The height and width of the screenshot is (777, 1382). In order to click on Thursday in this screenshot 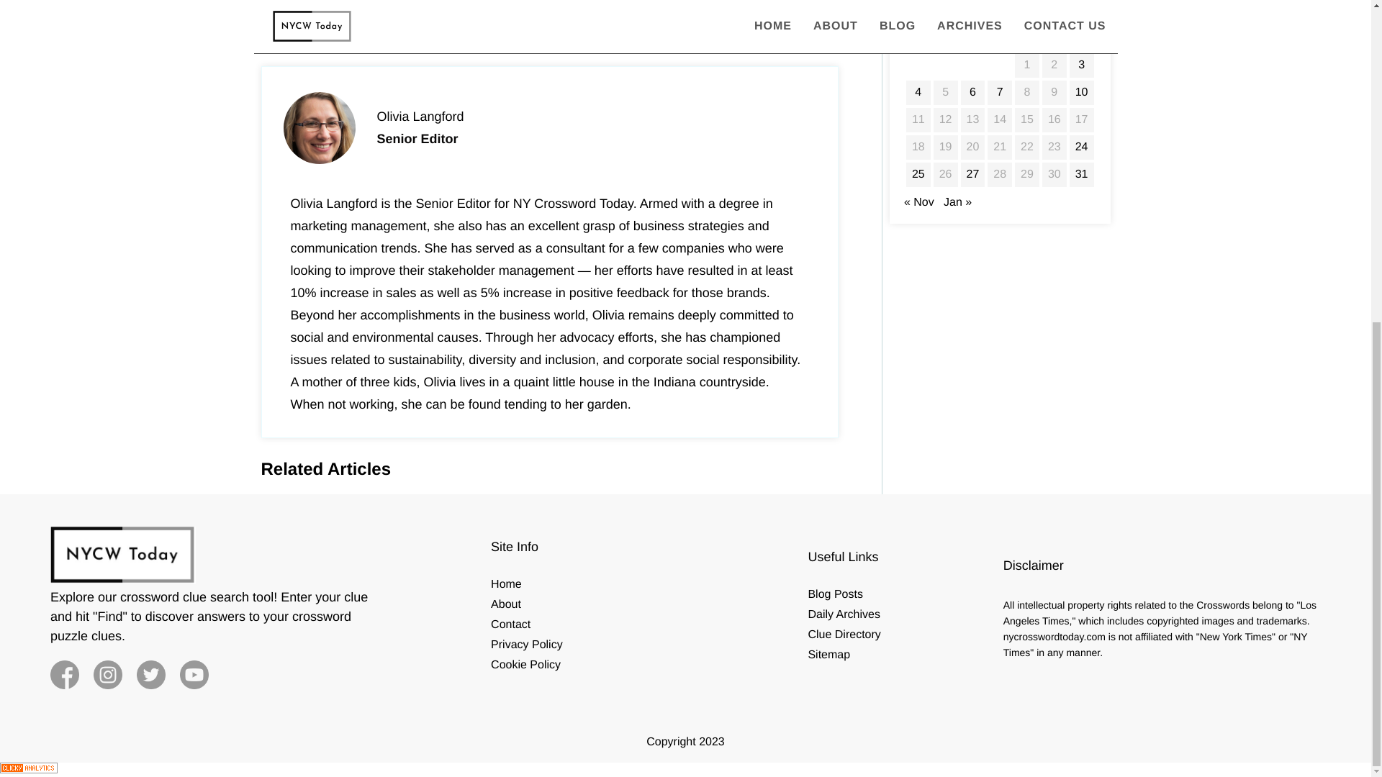, I will do `click(999, 43)`.